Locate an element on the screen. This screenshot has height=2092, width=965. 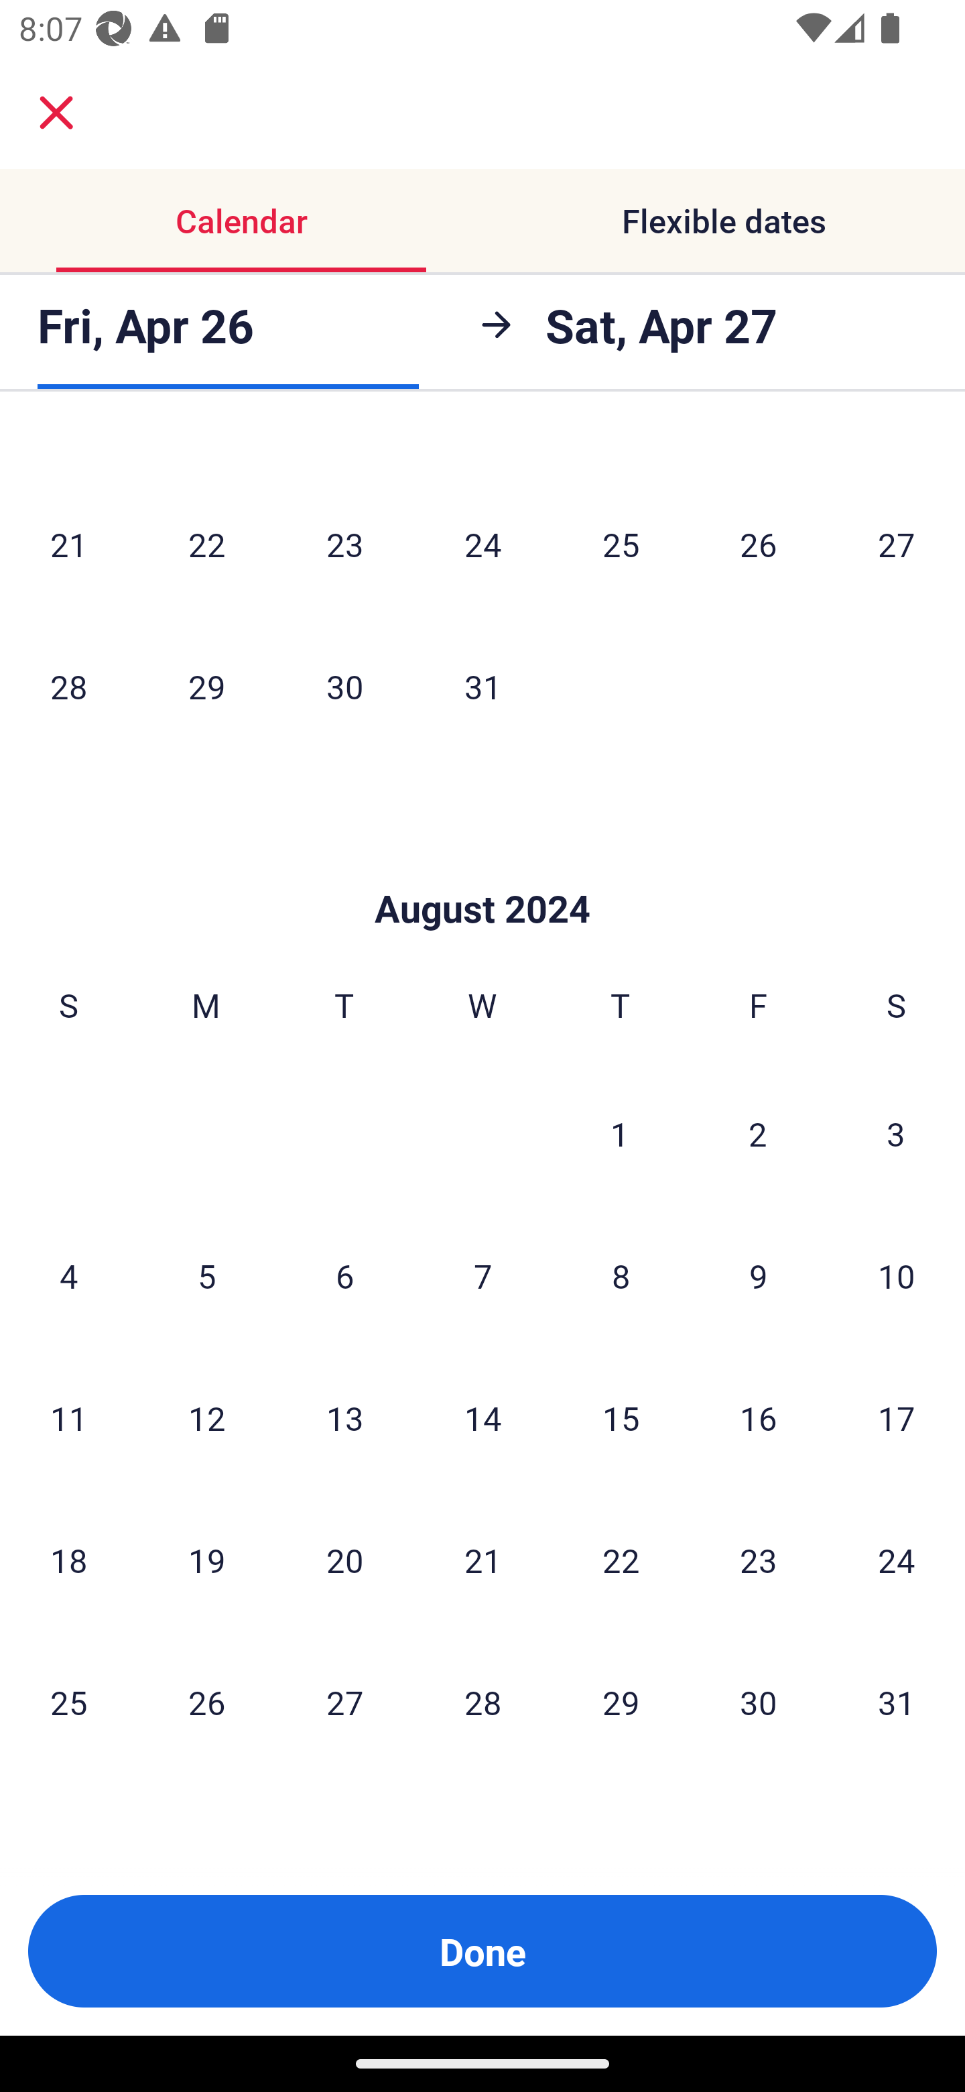
23 Tuesday, July 23, 2024 is located at coordinates (344, 544).